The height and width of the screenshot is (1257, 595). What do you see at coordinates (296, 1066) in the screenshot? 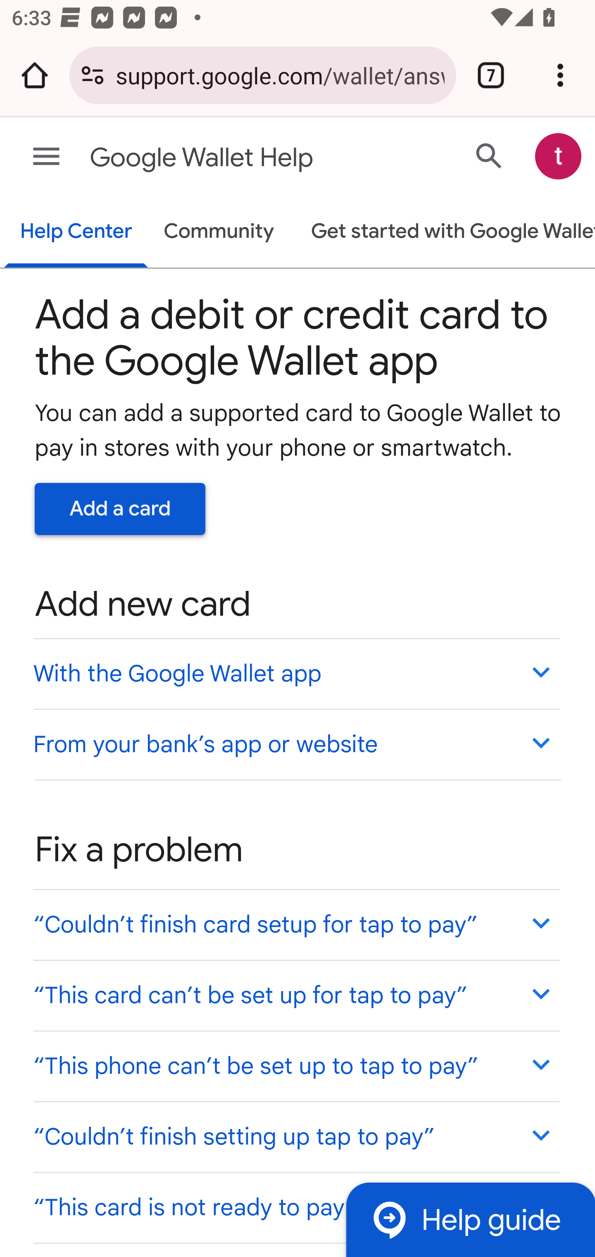
I see `“This phone can’t be set up to tap to pay”` at bounding box center [296, 1066].